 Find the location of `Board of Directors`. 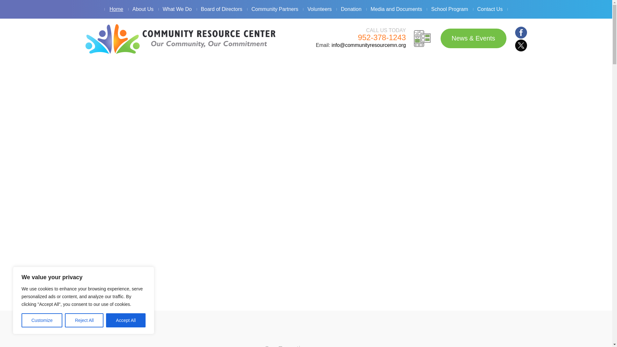

Board of Directors is located at coordinates (221, 9).